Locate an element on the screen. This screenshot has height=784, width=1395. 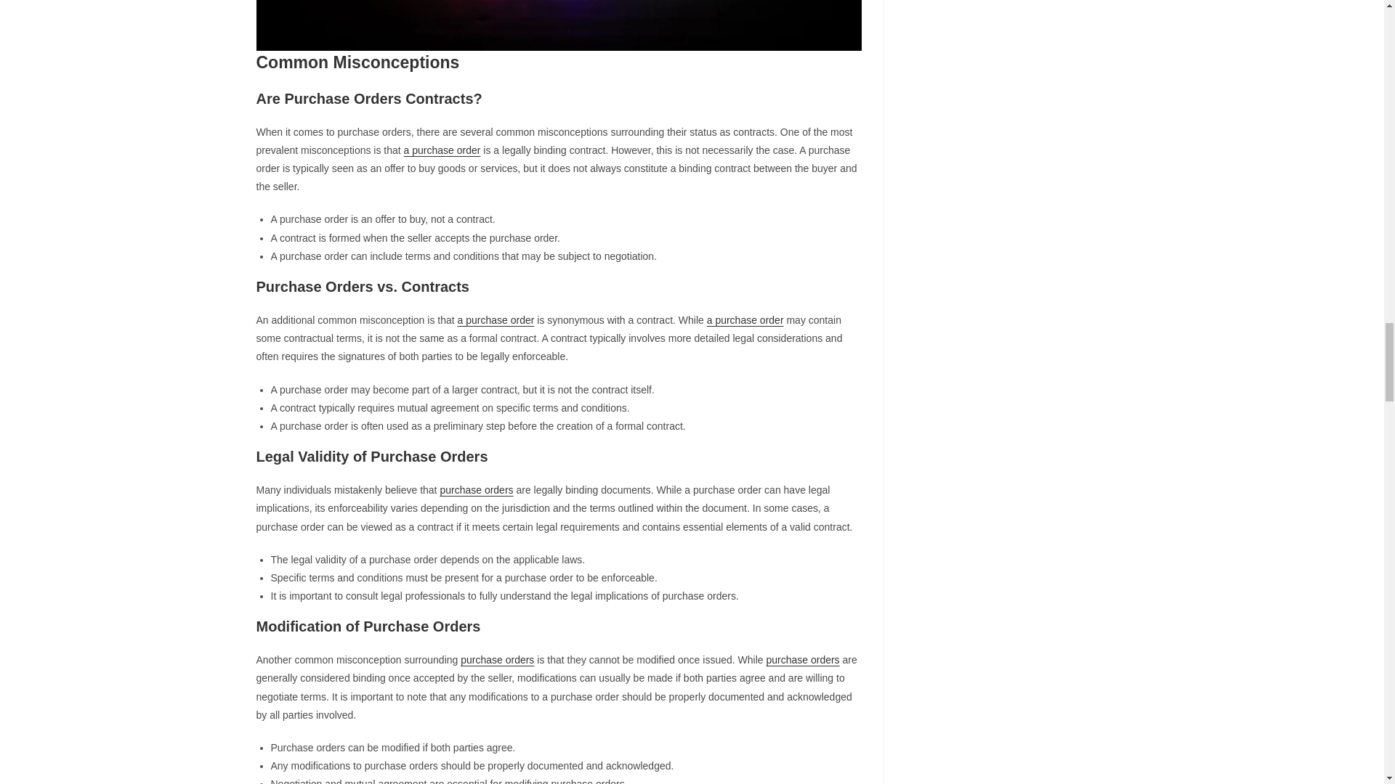
purchase orders is located at coordinates (802, 659).